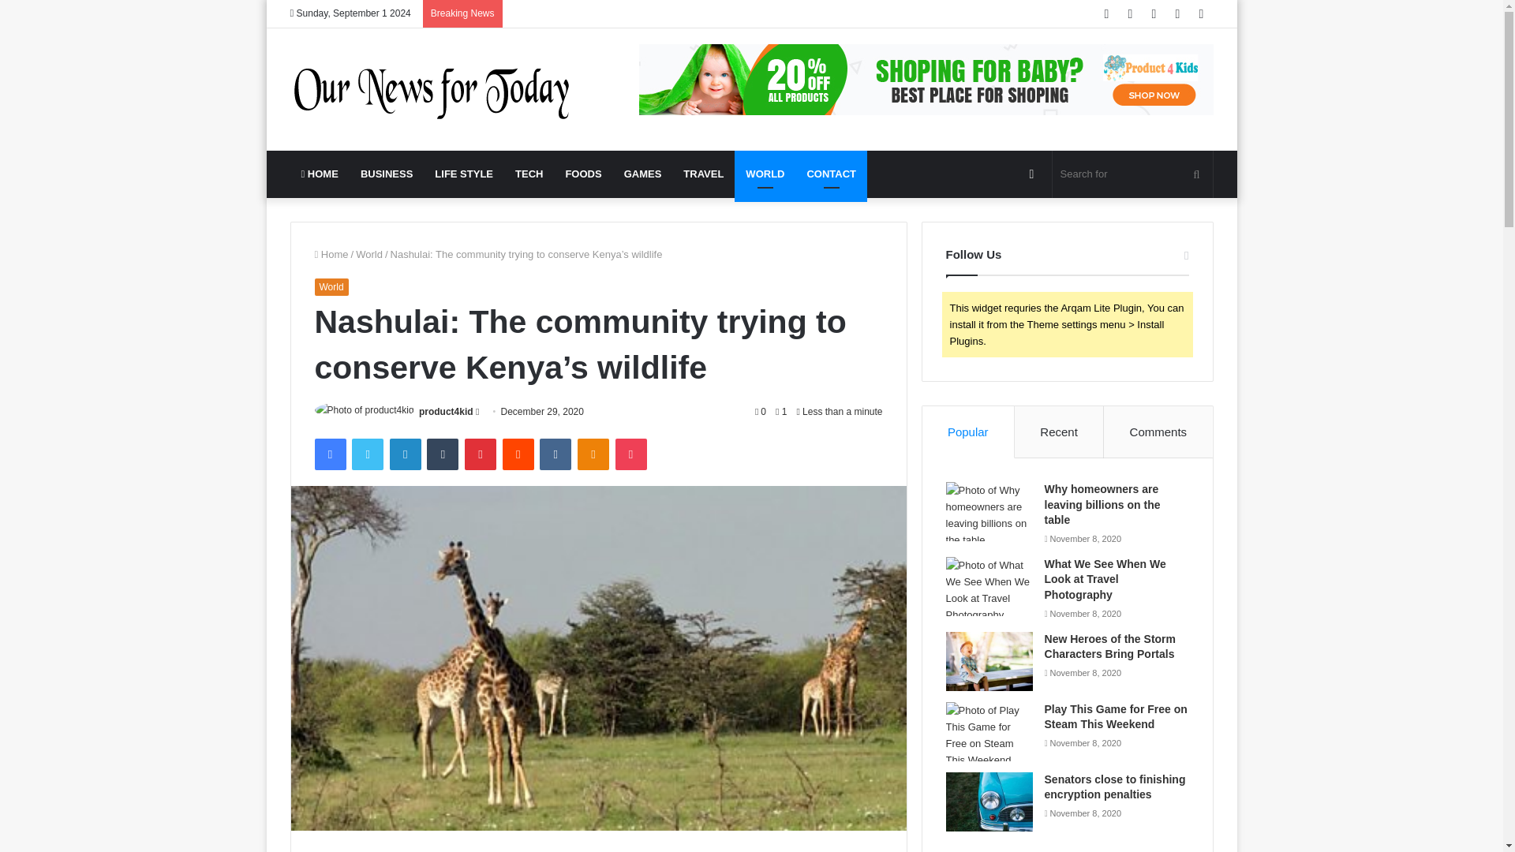 Image resolution: width=1515 pixels, height=852 pixels. What do you see at coordinates (443, 454) in the screenshot?
I see `Tumblr` at bounding box center [443, 454].